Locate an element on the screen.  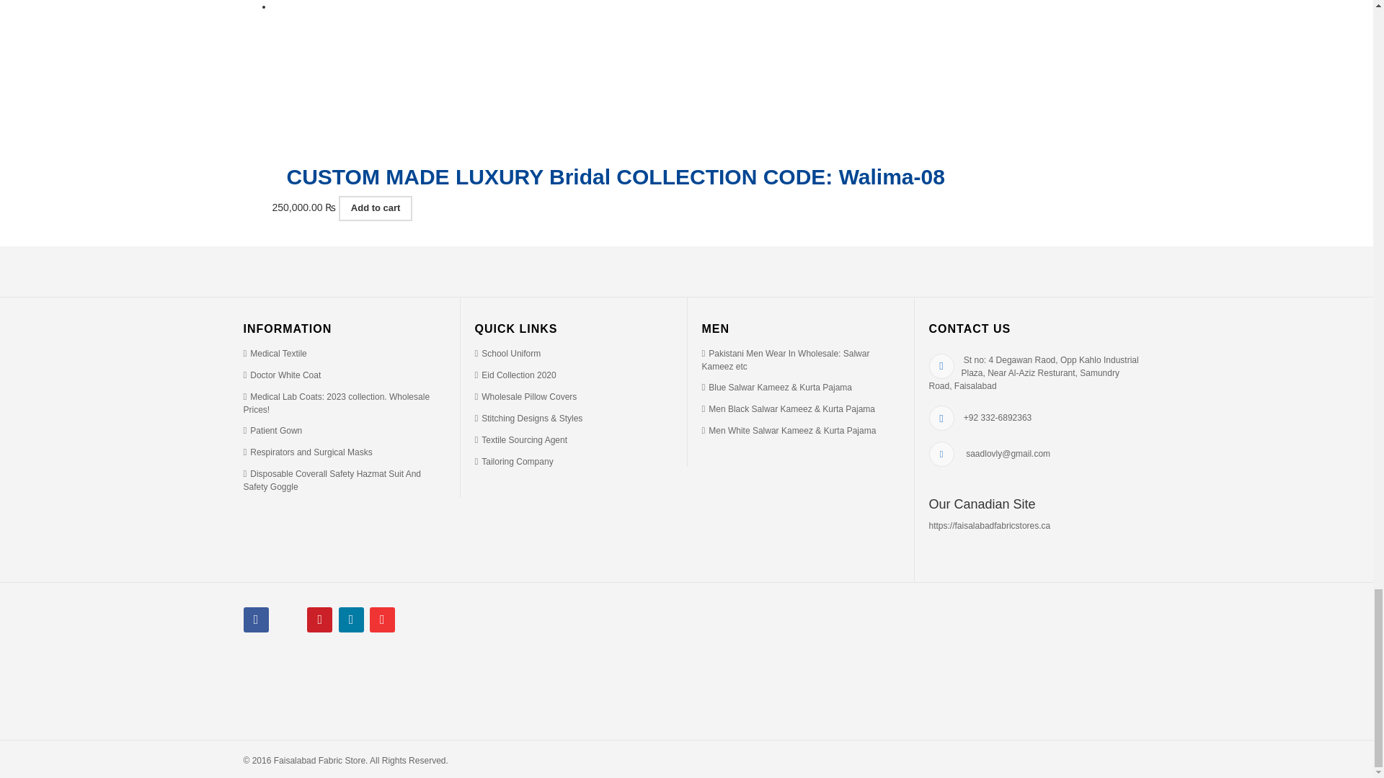
How to buy is located at coordinates (272, 430).